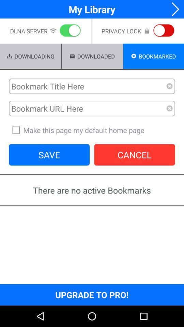  What do you see at coordinates (173, 9) in the screenshot?
I see `launch the app next to my library app` at bounding box center [173, 9].